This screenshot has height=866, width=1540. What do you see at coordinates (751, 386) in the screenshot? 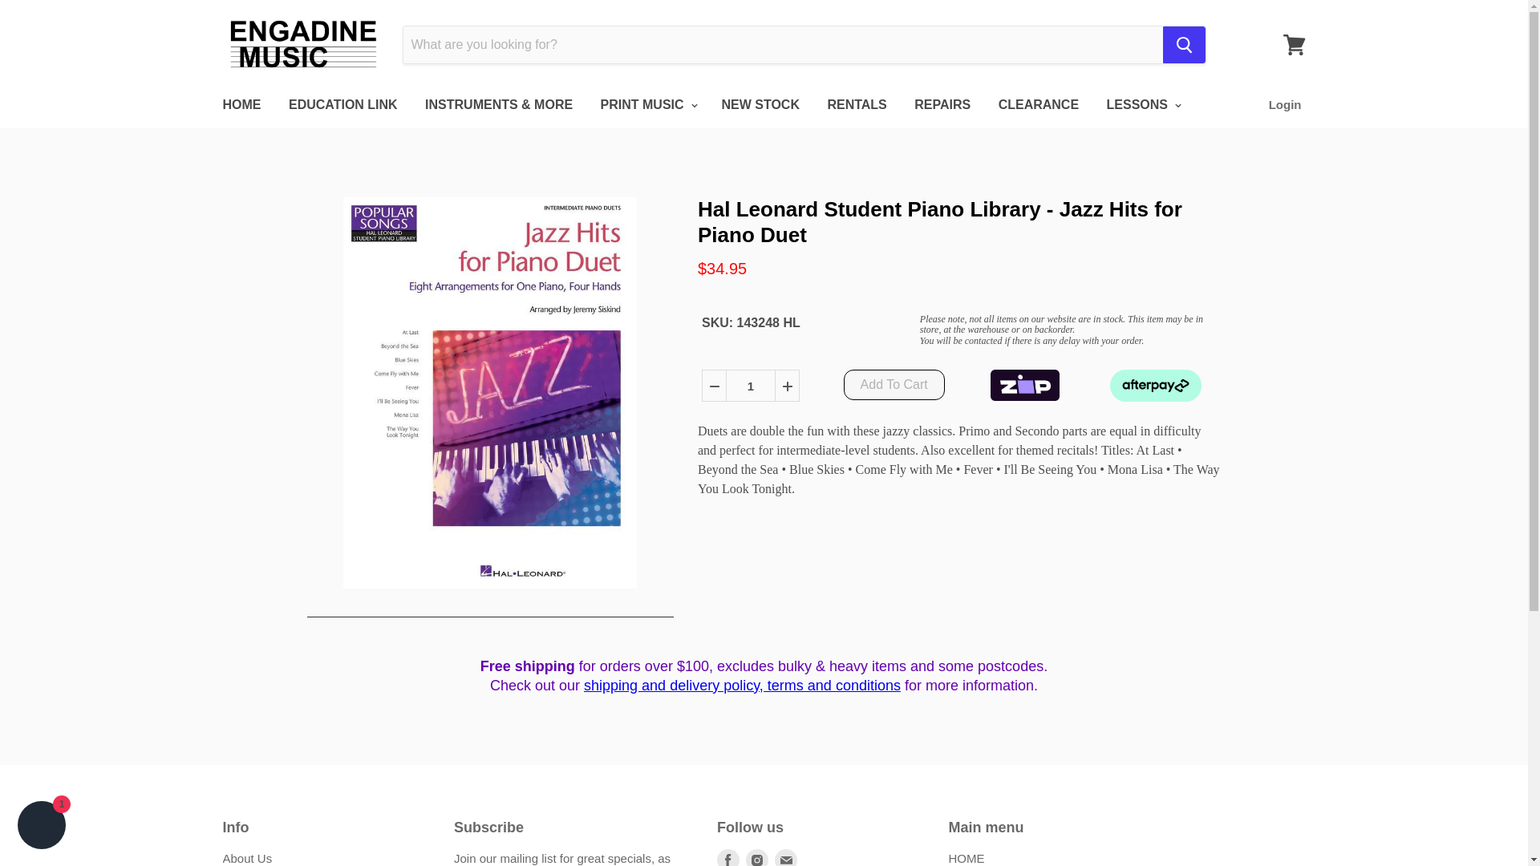
I see `1` at bounding box center [751, 386].